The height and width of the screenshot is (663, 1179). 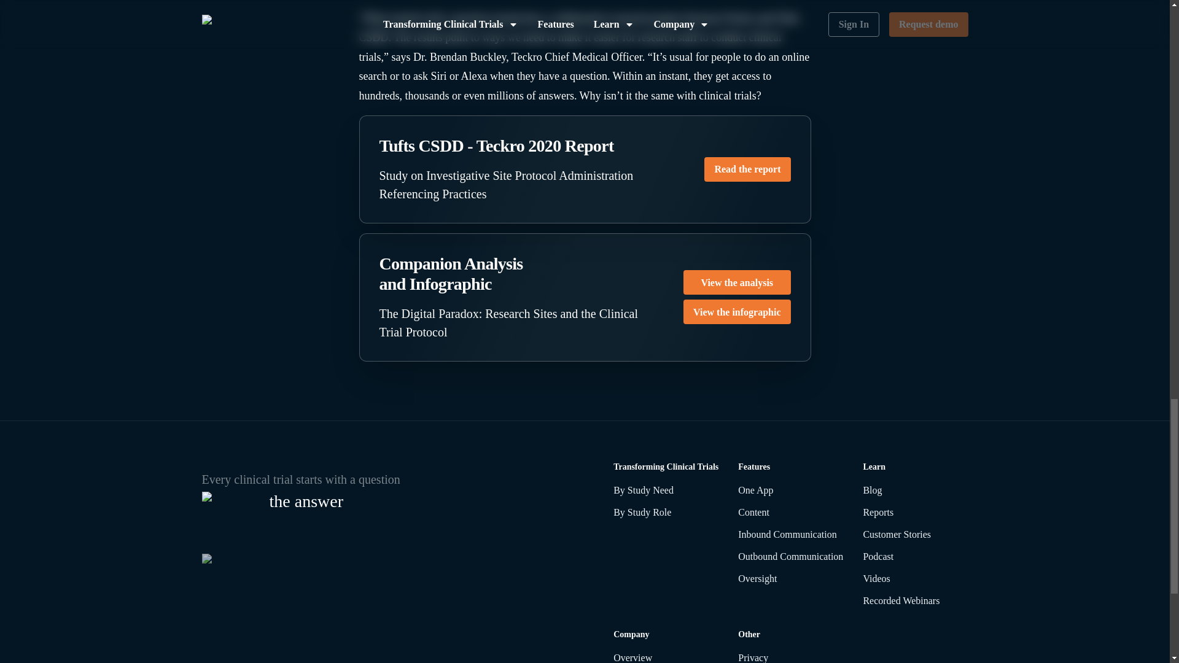 I want to click on By Study Need, so click(x=666, y=490).